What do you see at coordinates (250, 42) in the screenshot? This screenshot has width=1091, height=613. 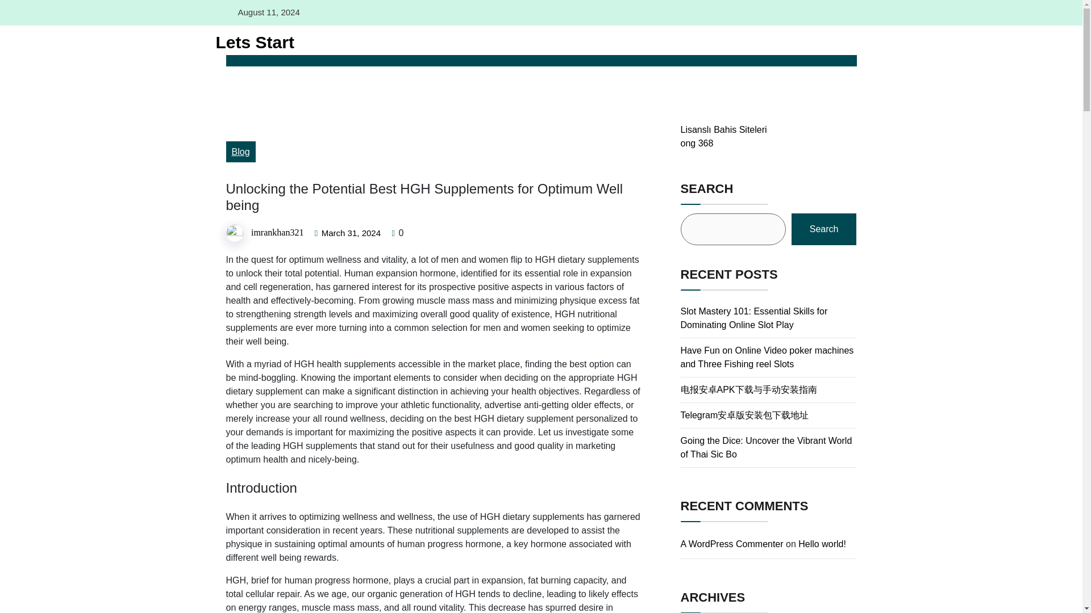 I see `Lets Start` at bounding box center [250, 42].